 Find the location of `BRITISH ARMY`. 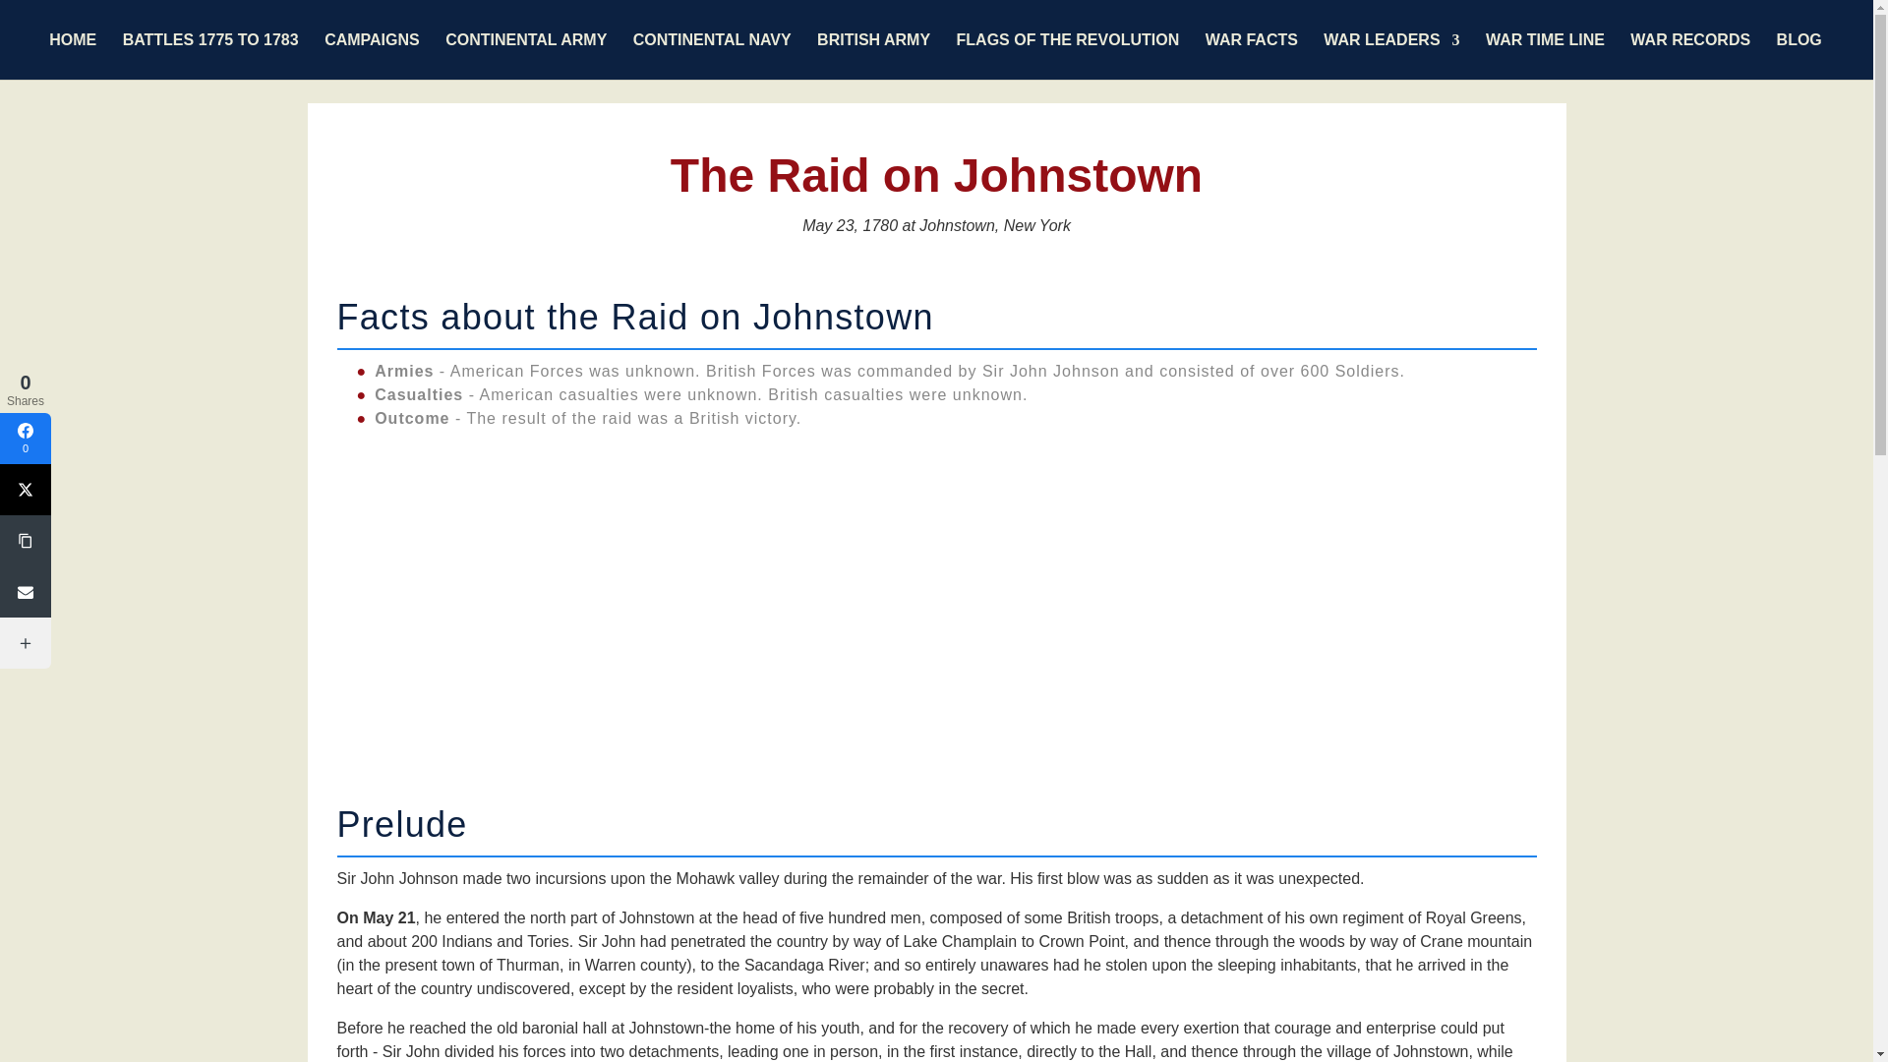

BRITISH ARMY is located at coordinates (873, 56).